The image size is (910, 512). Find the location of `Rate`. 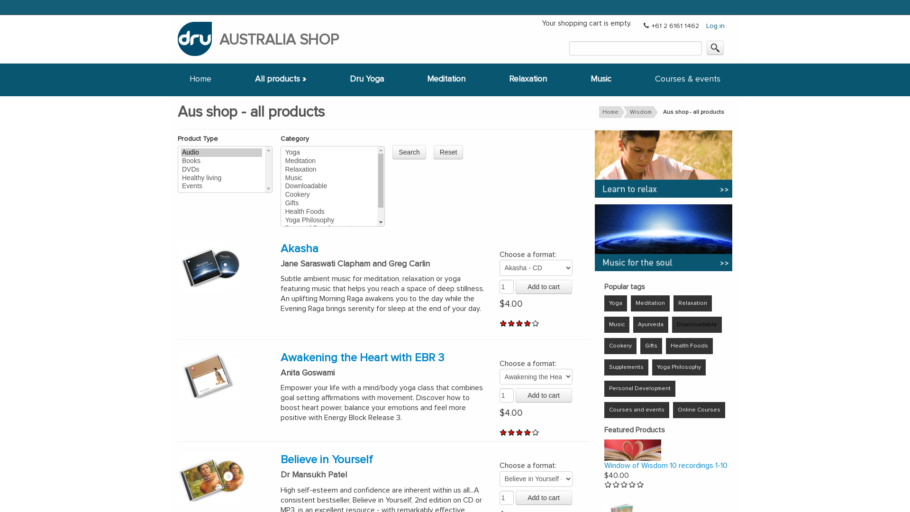

Rate is located at coordinates (13, 7).